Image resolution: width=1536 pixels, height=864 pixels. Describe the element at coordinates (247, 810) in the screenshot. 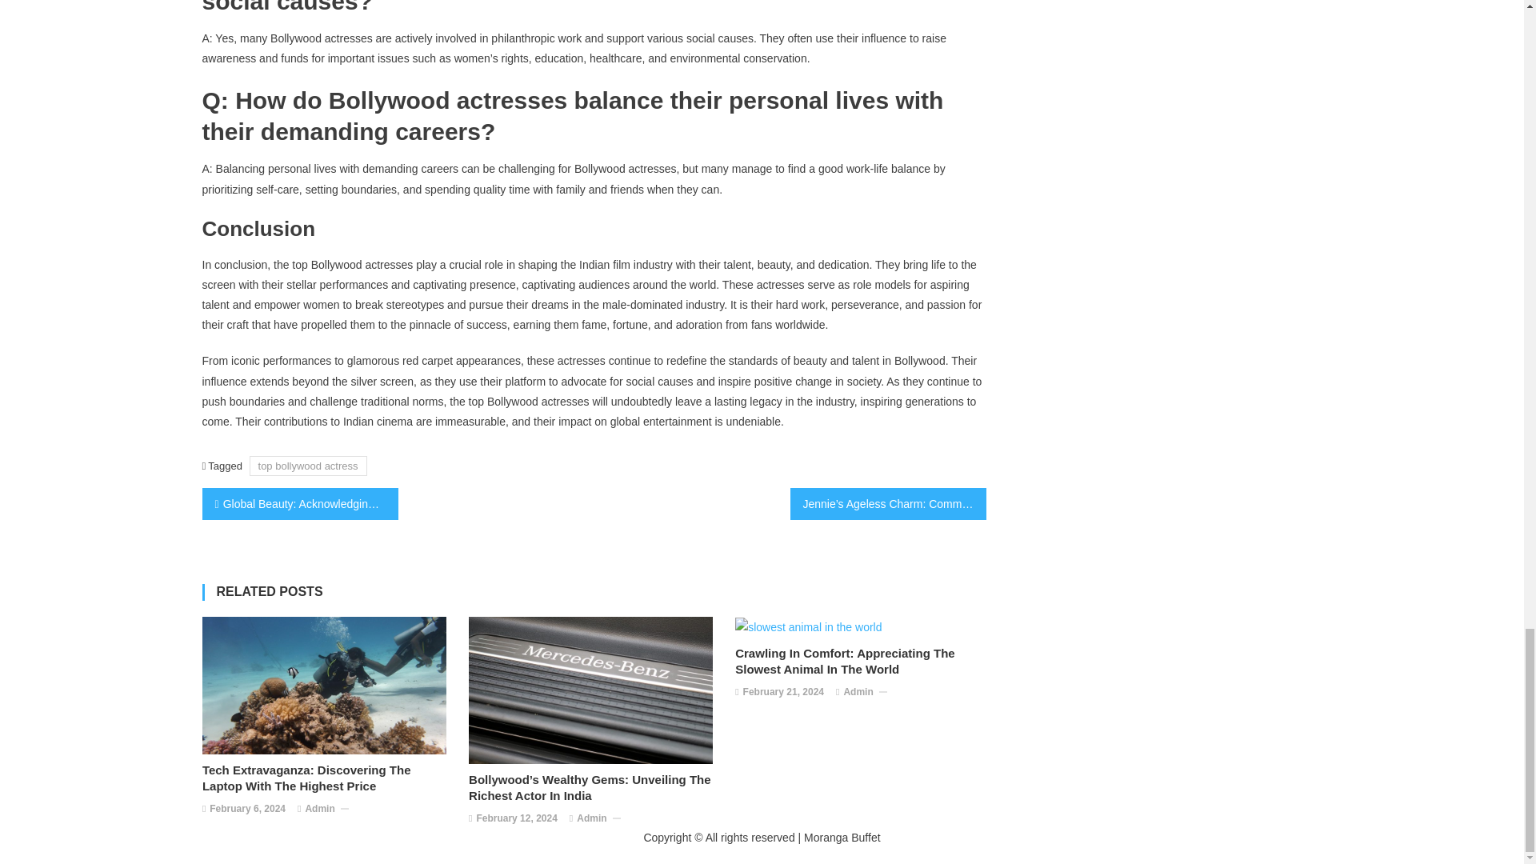

I see `February 6, 2024` at that location.